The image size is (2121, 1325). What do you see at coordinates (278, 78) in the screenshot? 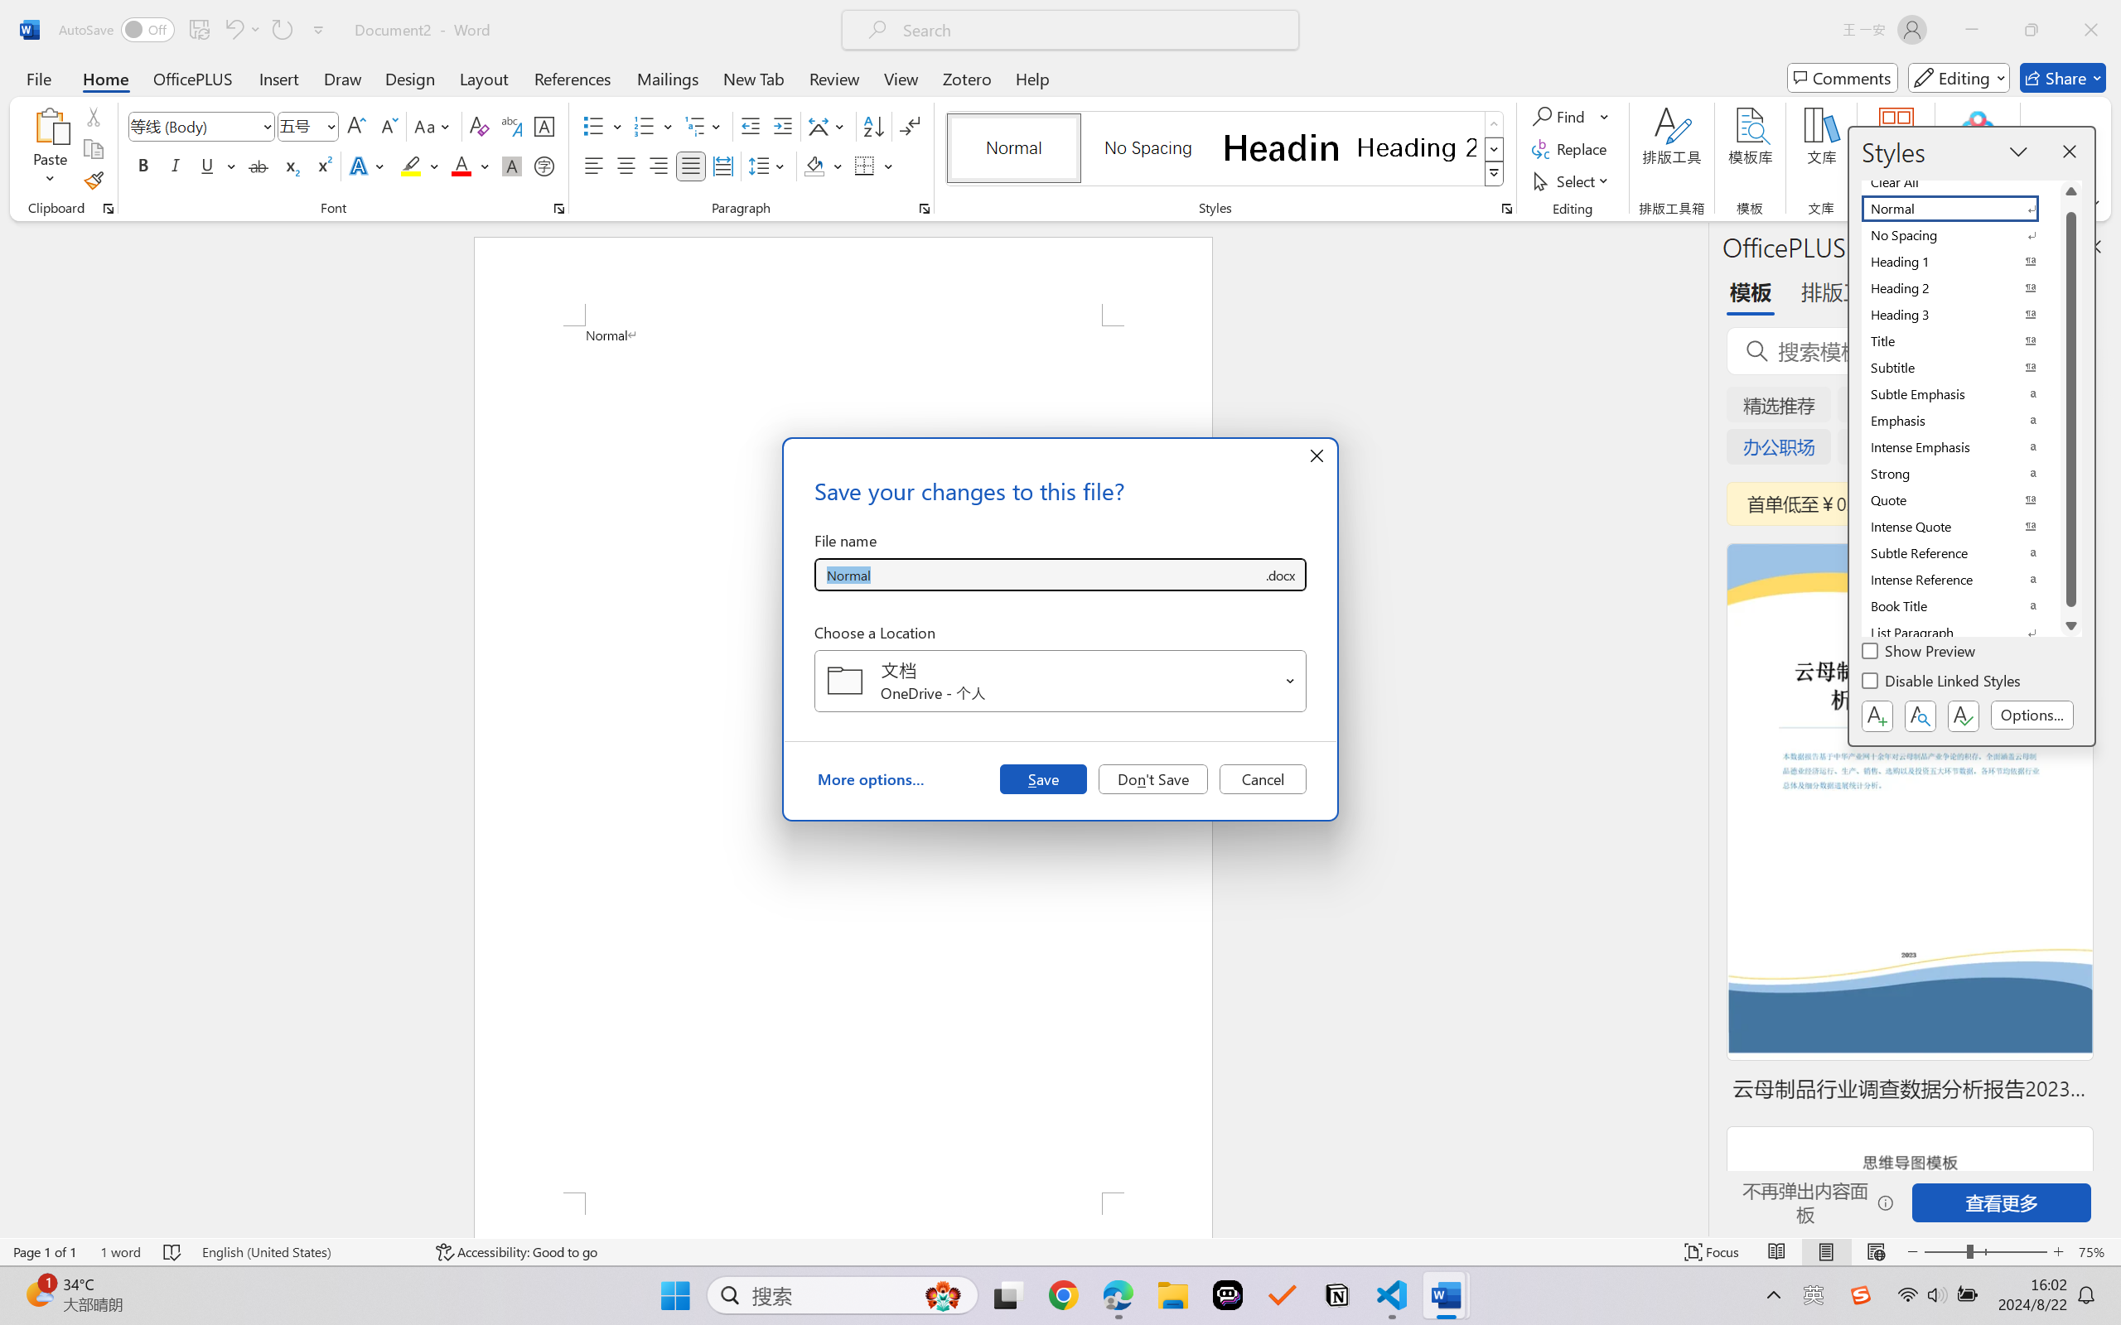
I see `Insert` at bounding box center [278, 78].